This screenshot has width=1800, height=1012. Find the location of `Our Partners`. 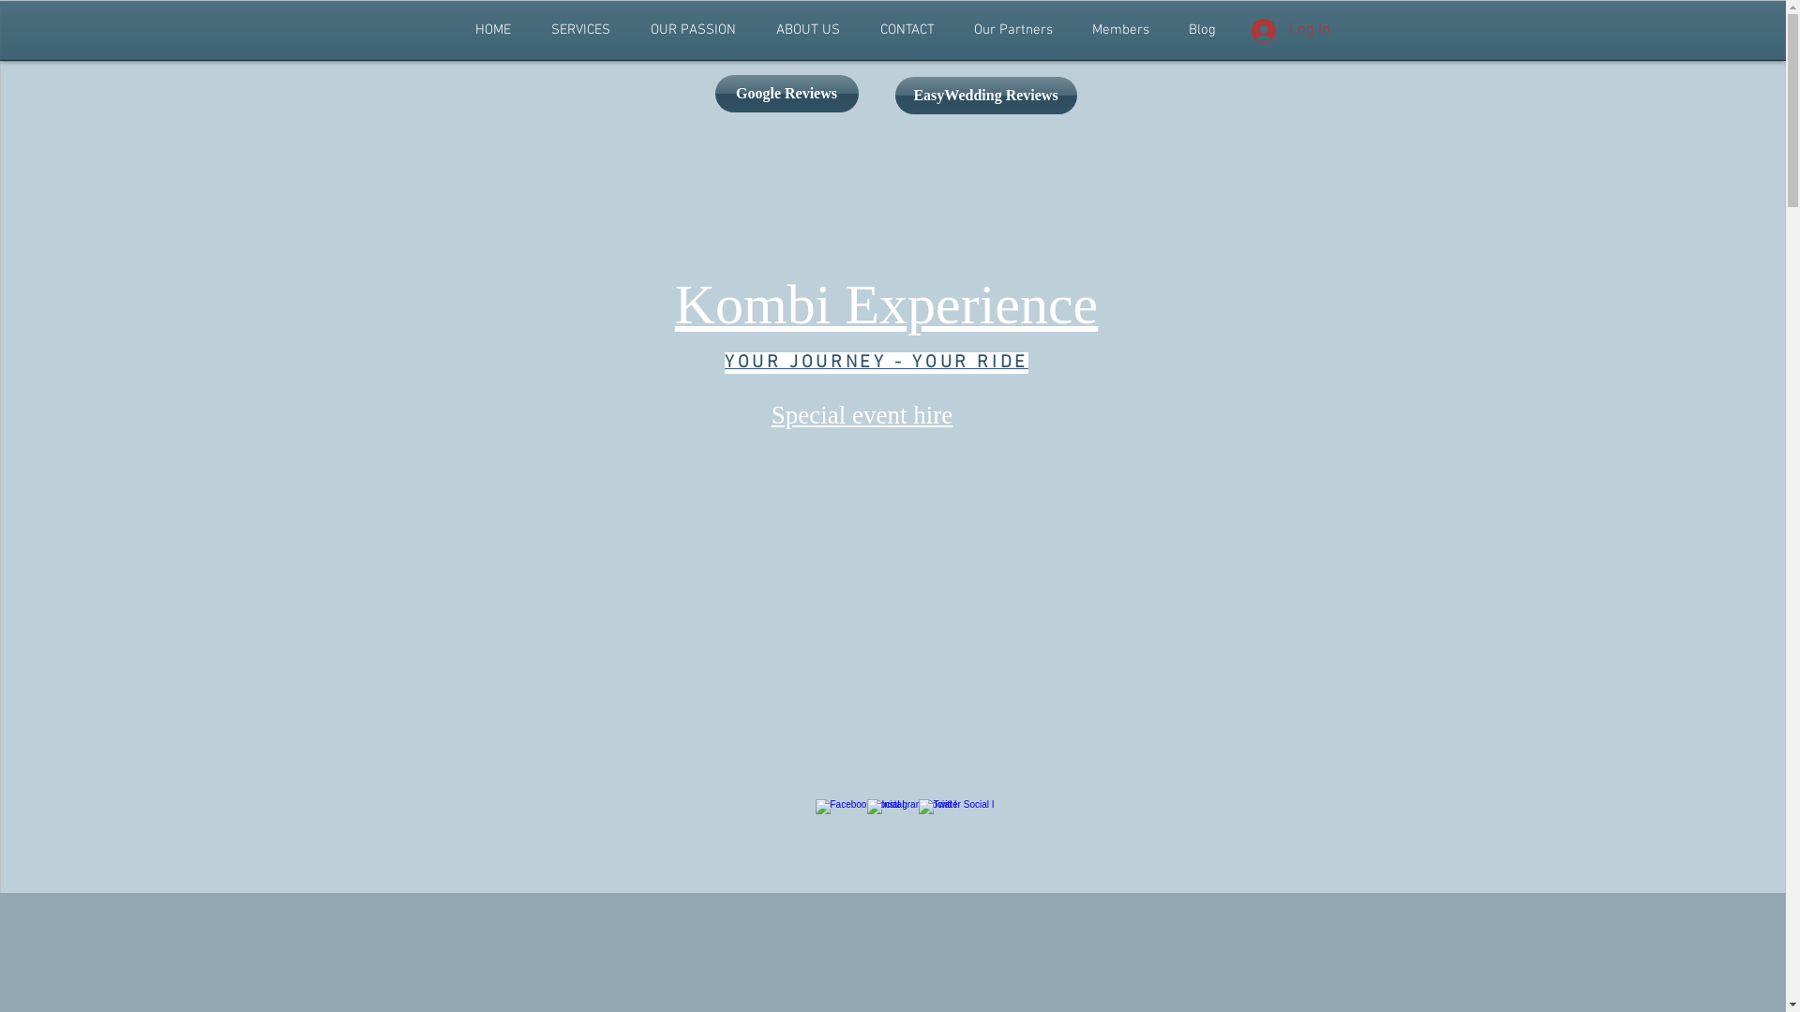

Our Partners is located at coordinates (1012, 30).